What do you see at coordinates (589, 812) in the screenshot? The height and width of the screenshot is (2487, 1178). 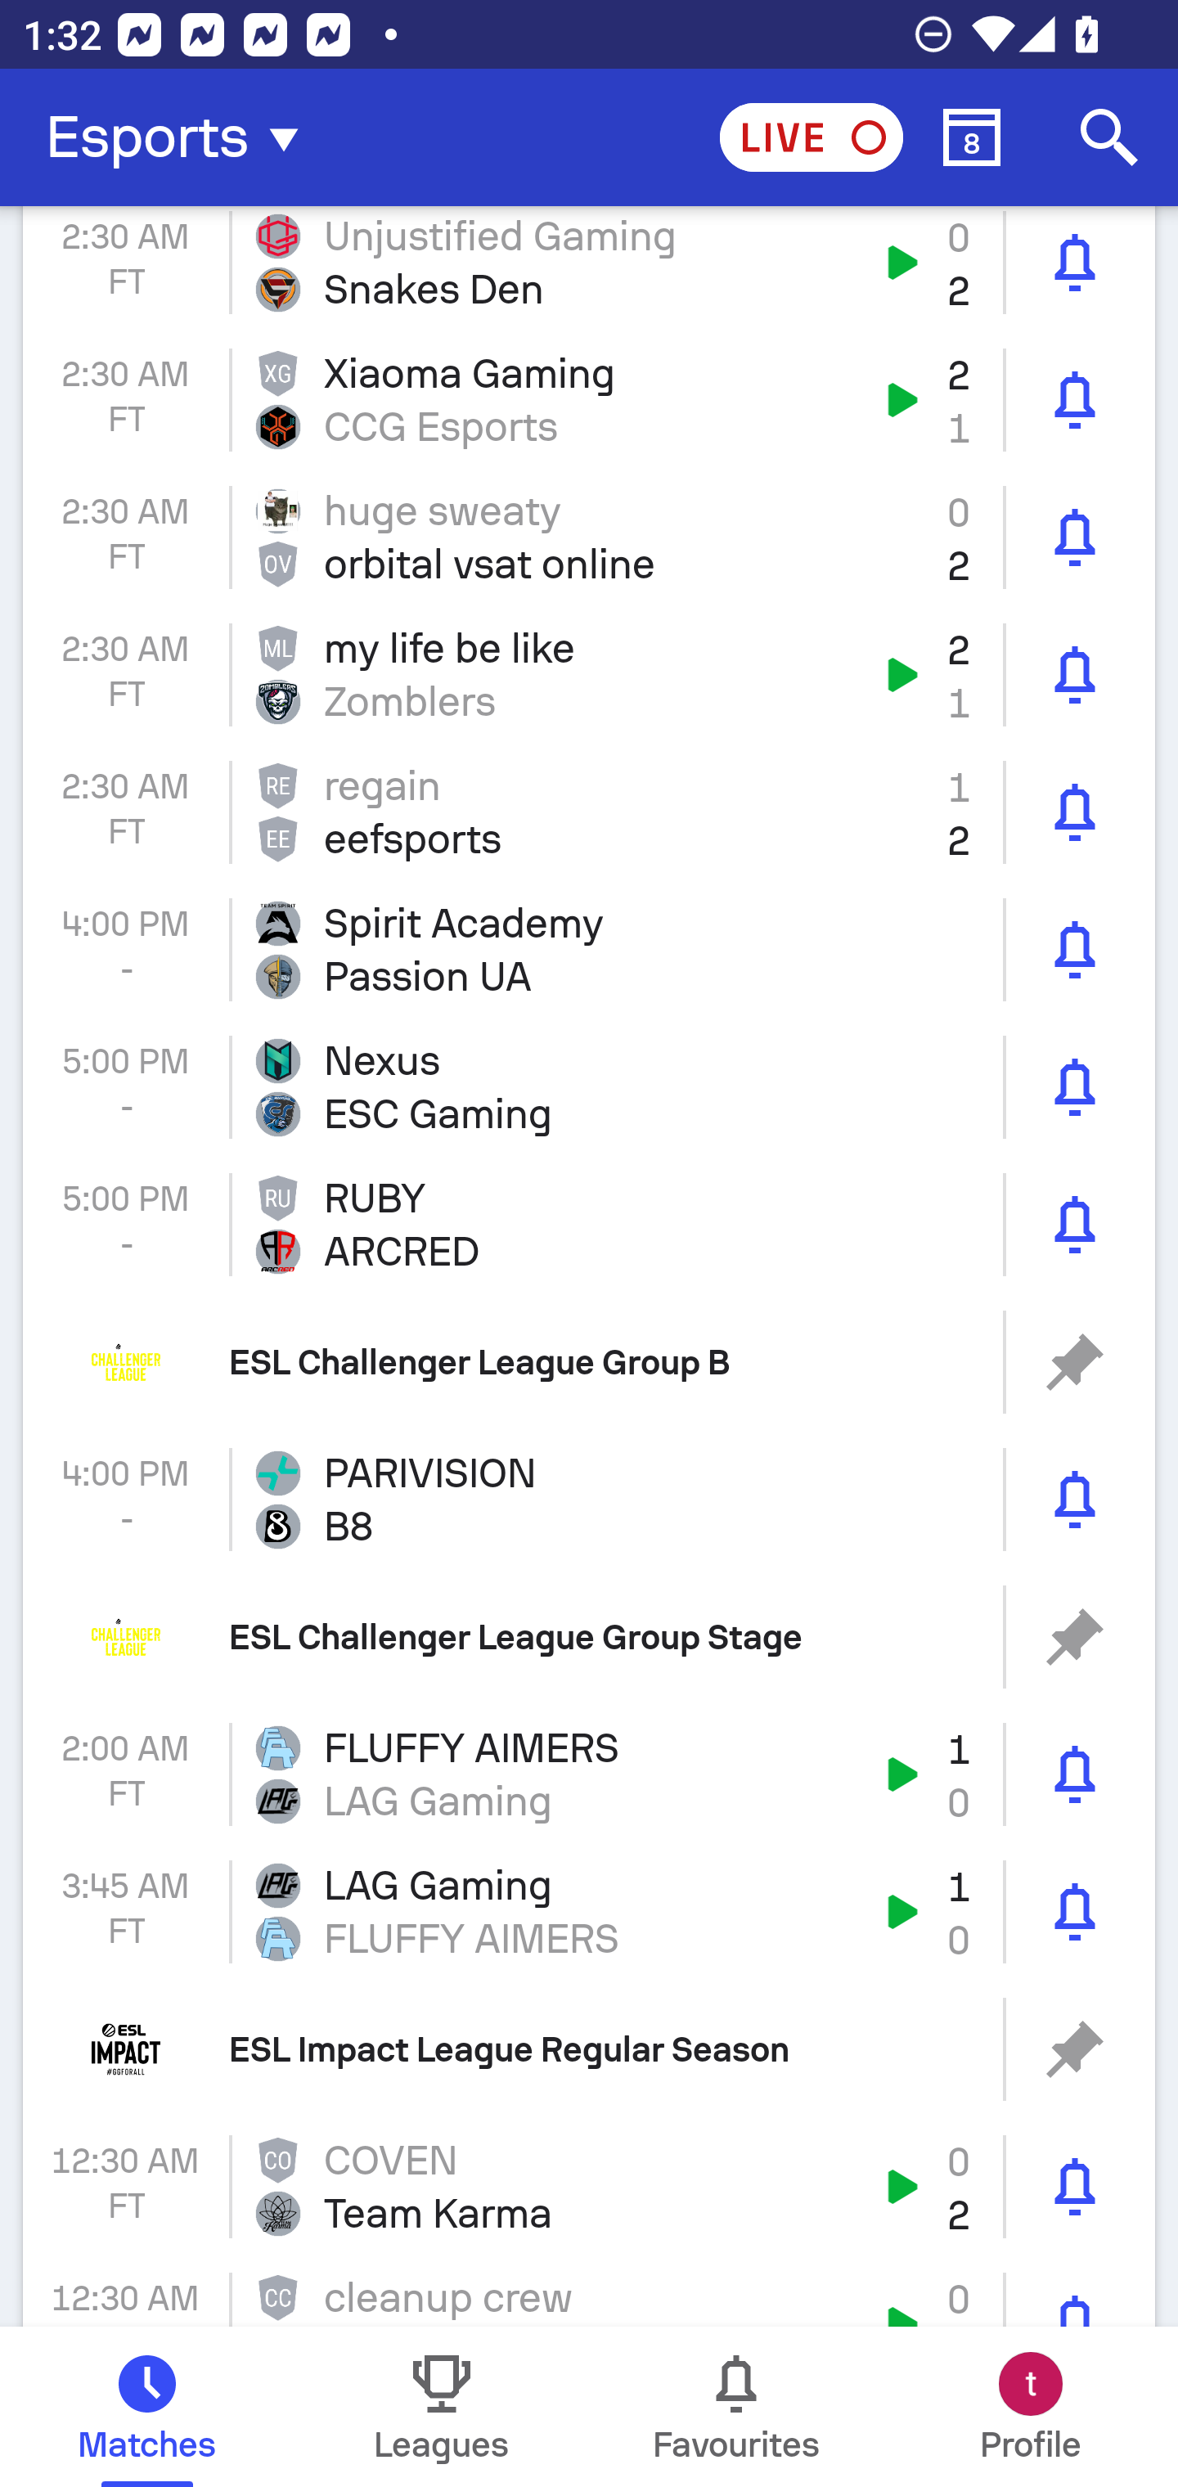 I see `2:30 AM FT regain eefsports 1 2` at bounding box center [589, 812].